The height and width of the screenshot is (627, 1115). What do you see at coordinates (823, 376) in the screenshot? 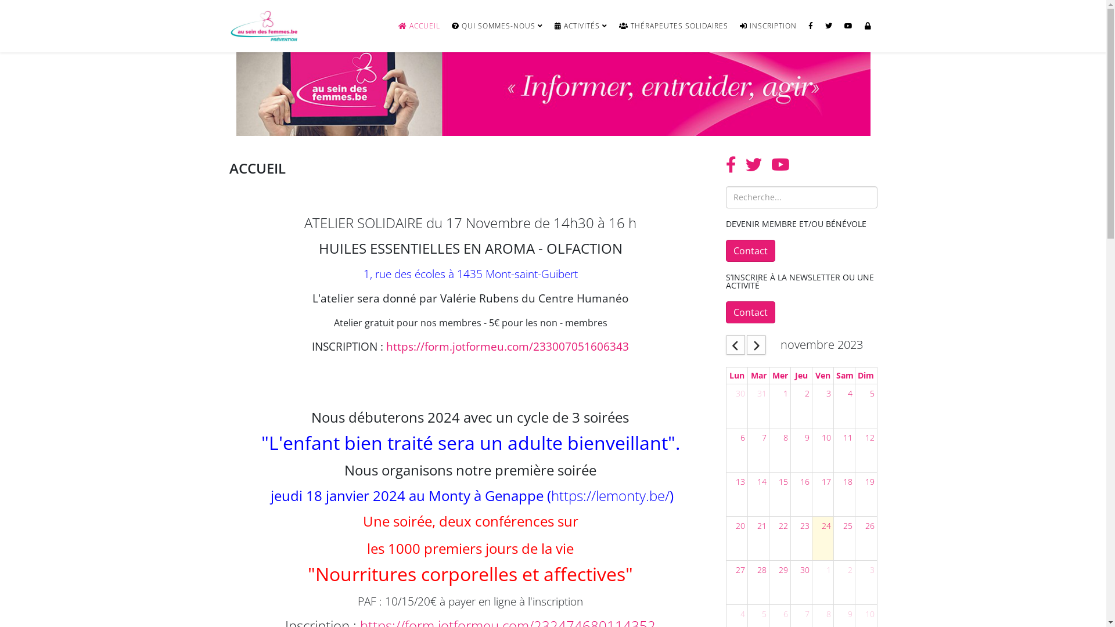
I see `Ven` at bounding box center [823, 376].